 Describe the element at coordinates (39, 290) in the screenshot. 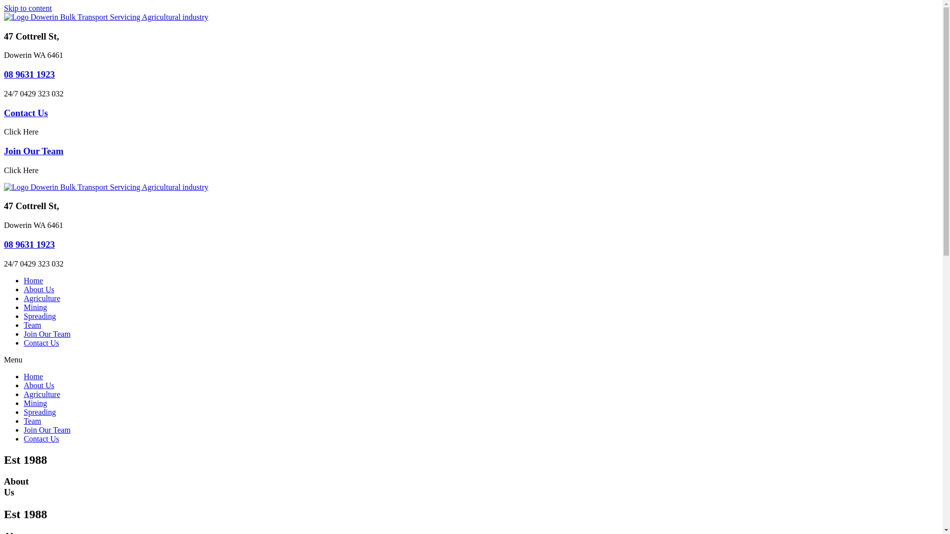

I see `About Us` at that location.